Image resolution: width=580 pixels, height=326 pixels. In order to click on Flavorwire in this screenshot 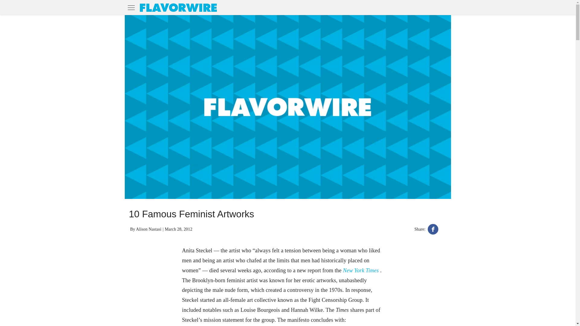, I will do `click(178, 7)`.